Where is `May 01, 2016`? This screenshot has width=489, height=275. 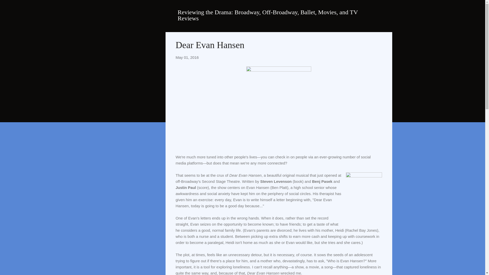 May 01, 2016 is located at coordinates (187, 58).